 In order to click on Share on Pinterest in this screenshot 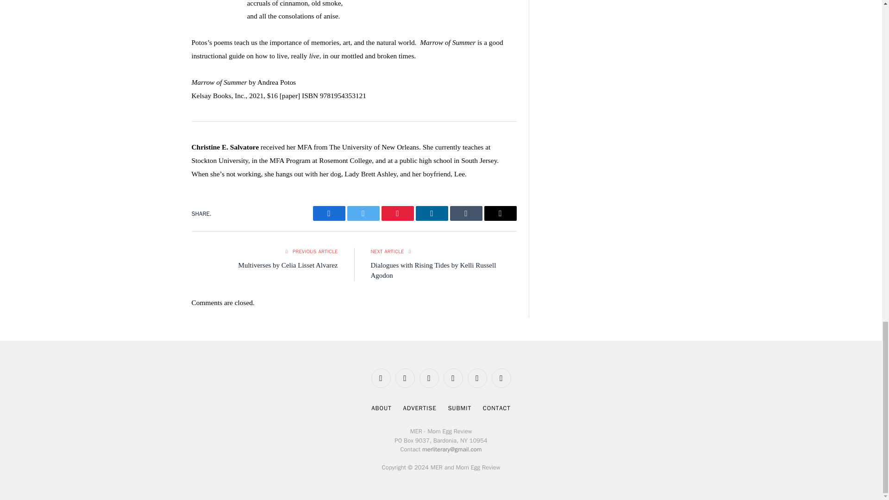, I will do `click(397, 213)`.